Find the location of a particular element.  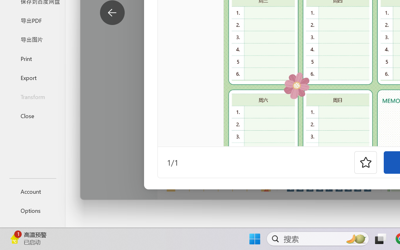

Options is located at coordinates (32, 211).